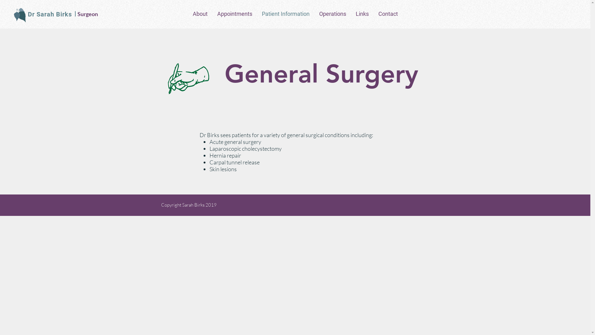 Image resolution: width=595 pixels, height=335 pixels. I want to click on Dr Sarah Birks, so click(50, 14).